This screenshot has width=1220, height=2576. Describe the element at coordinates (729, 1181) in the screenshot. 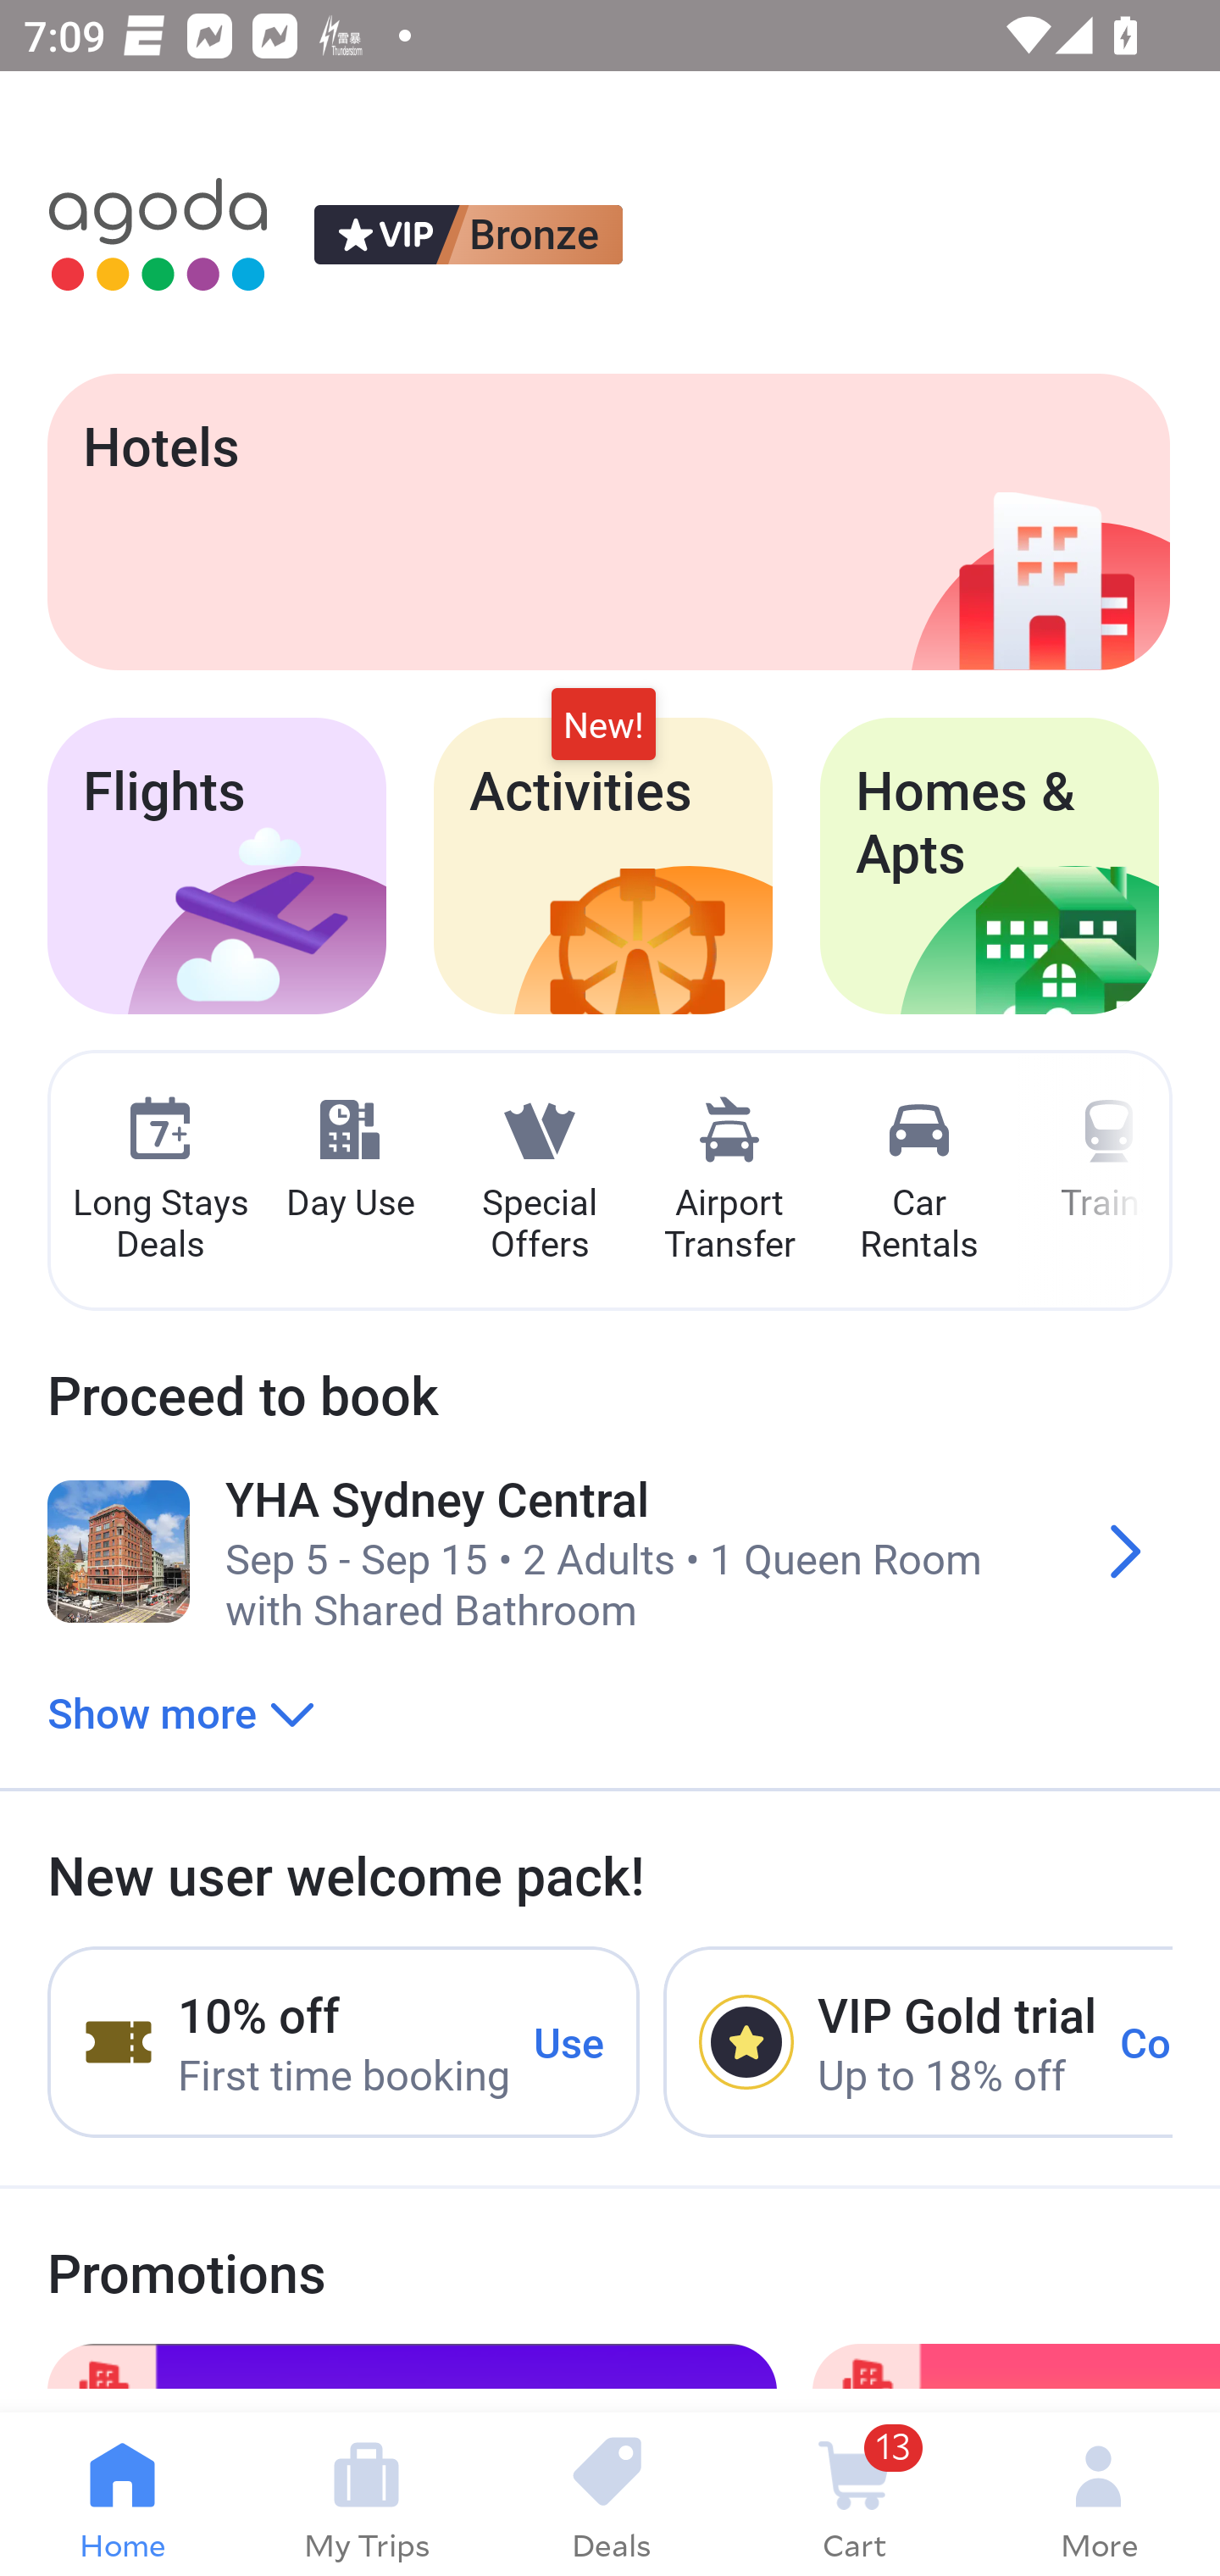

I see `Airport Transfer` at that location.